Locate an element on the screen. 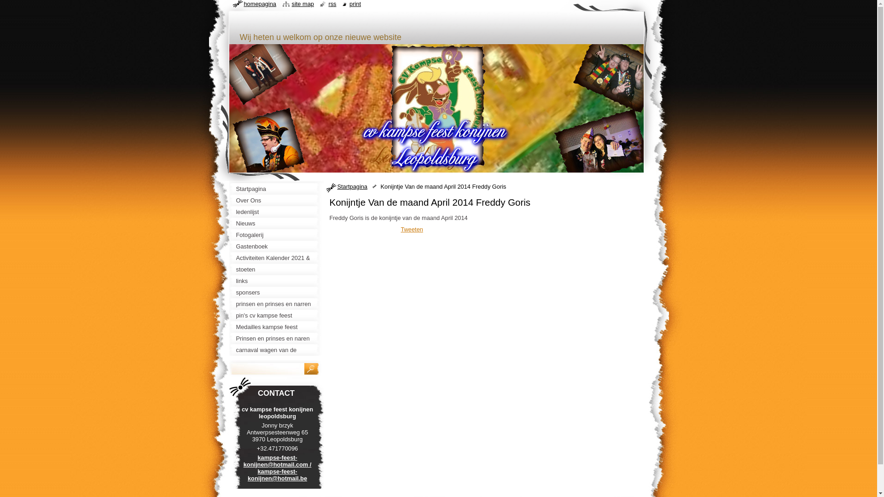 The height and width of the screenshot is (497, 884). Nieuws is located at coordinates (276, 224).